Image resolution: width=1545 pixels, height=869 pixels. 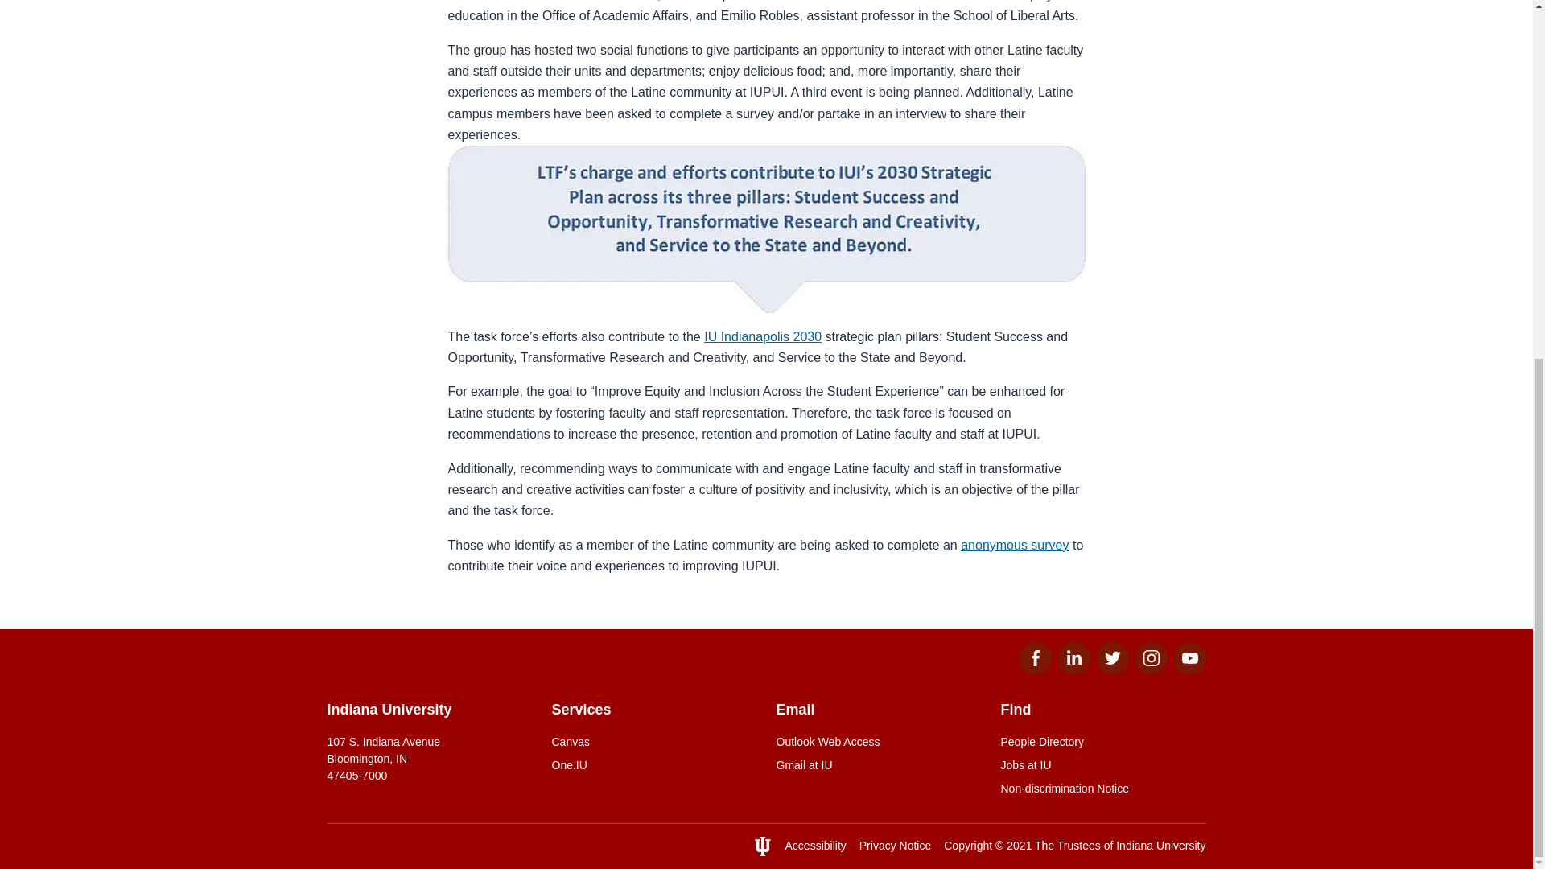 I want to click on Youtube for IU, so click(x=1189, y=669).